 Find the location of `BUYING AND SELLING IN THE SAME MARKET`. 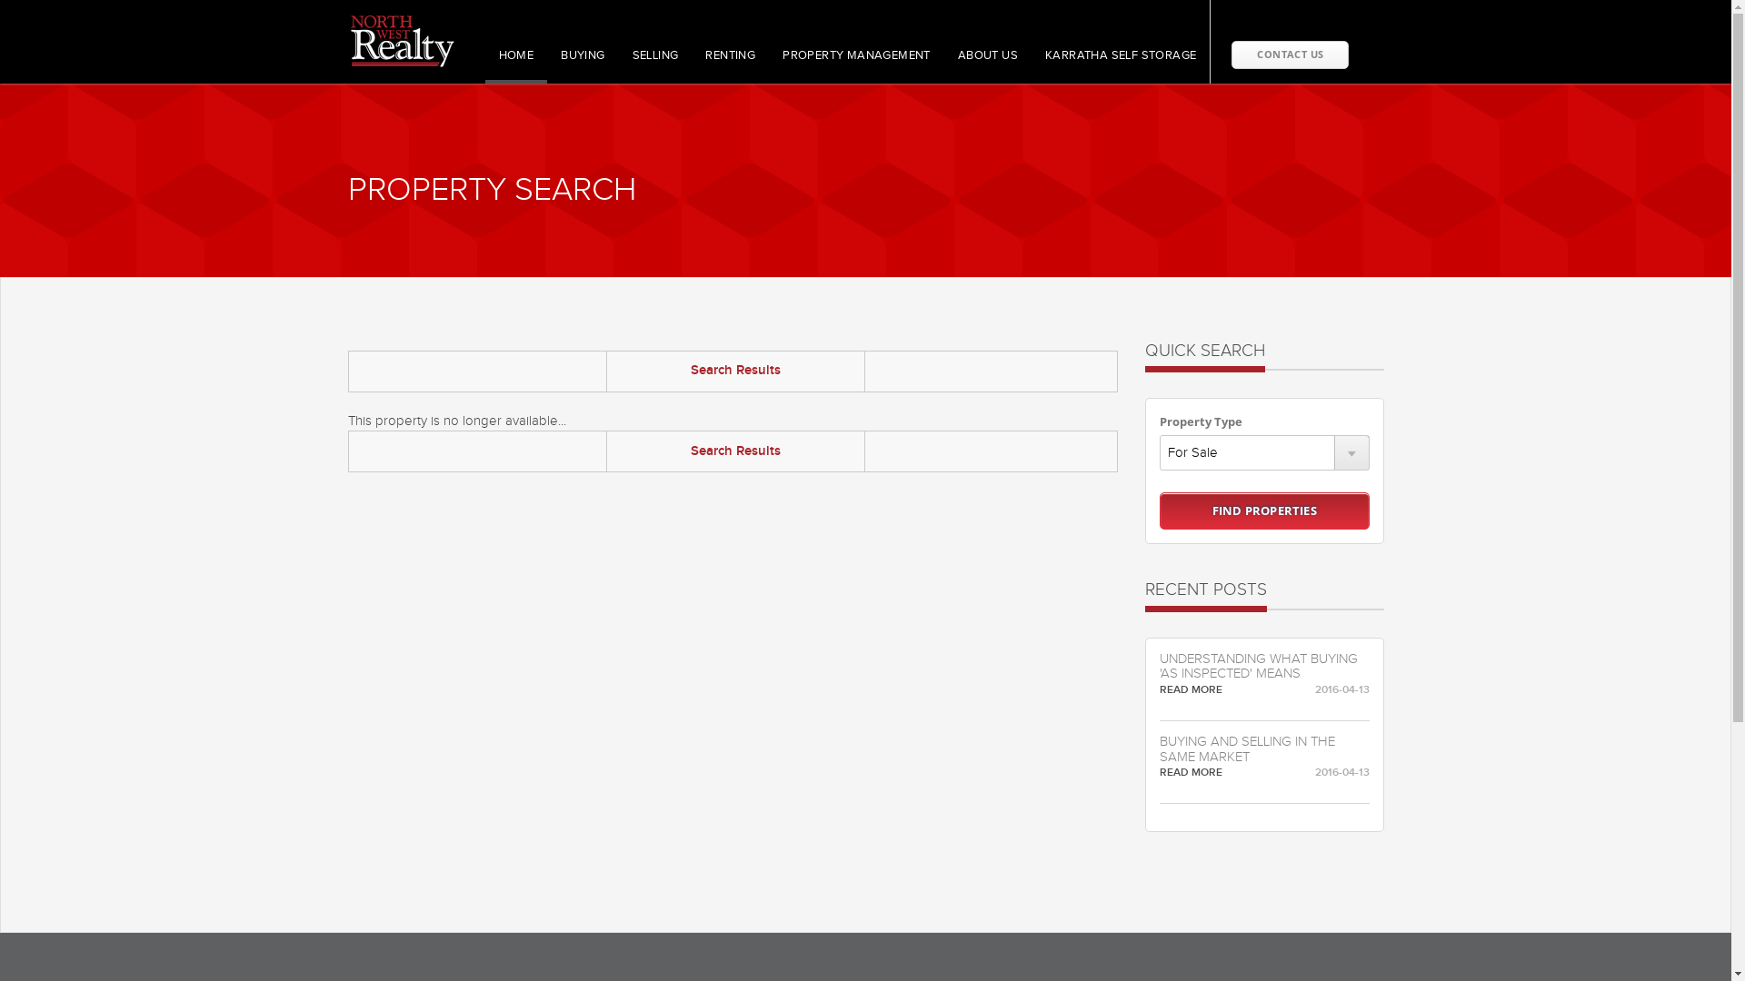

BUYING AND SELLING IN THE SAME MARKET is located at coordinates (1265, 750).